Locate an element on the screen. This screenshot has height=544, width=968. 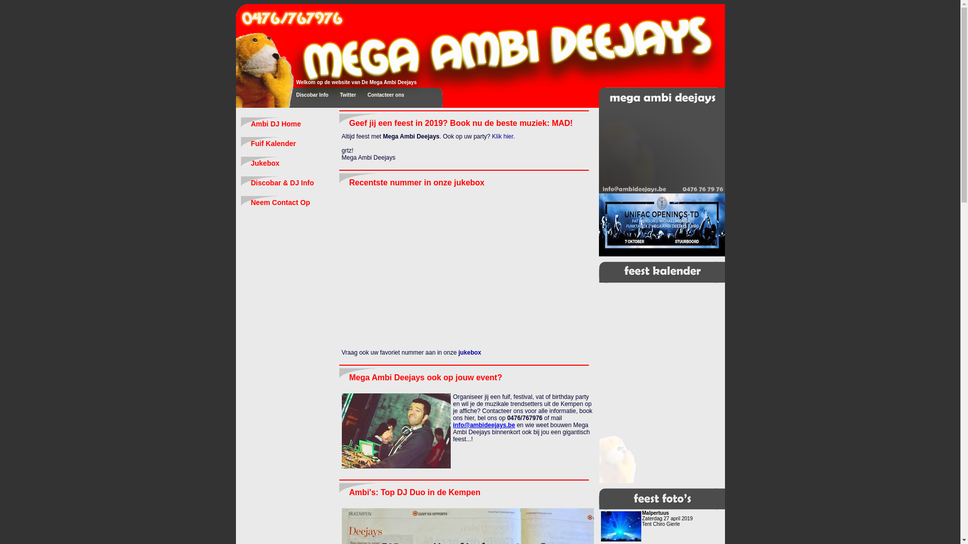
Recentste nummer in onze jukebox is located at coordinates (416, 182).